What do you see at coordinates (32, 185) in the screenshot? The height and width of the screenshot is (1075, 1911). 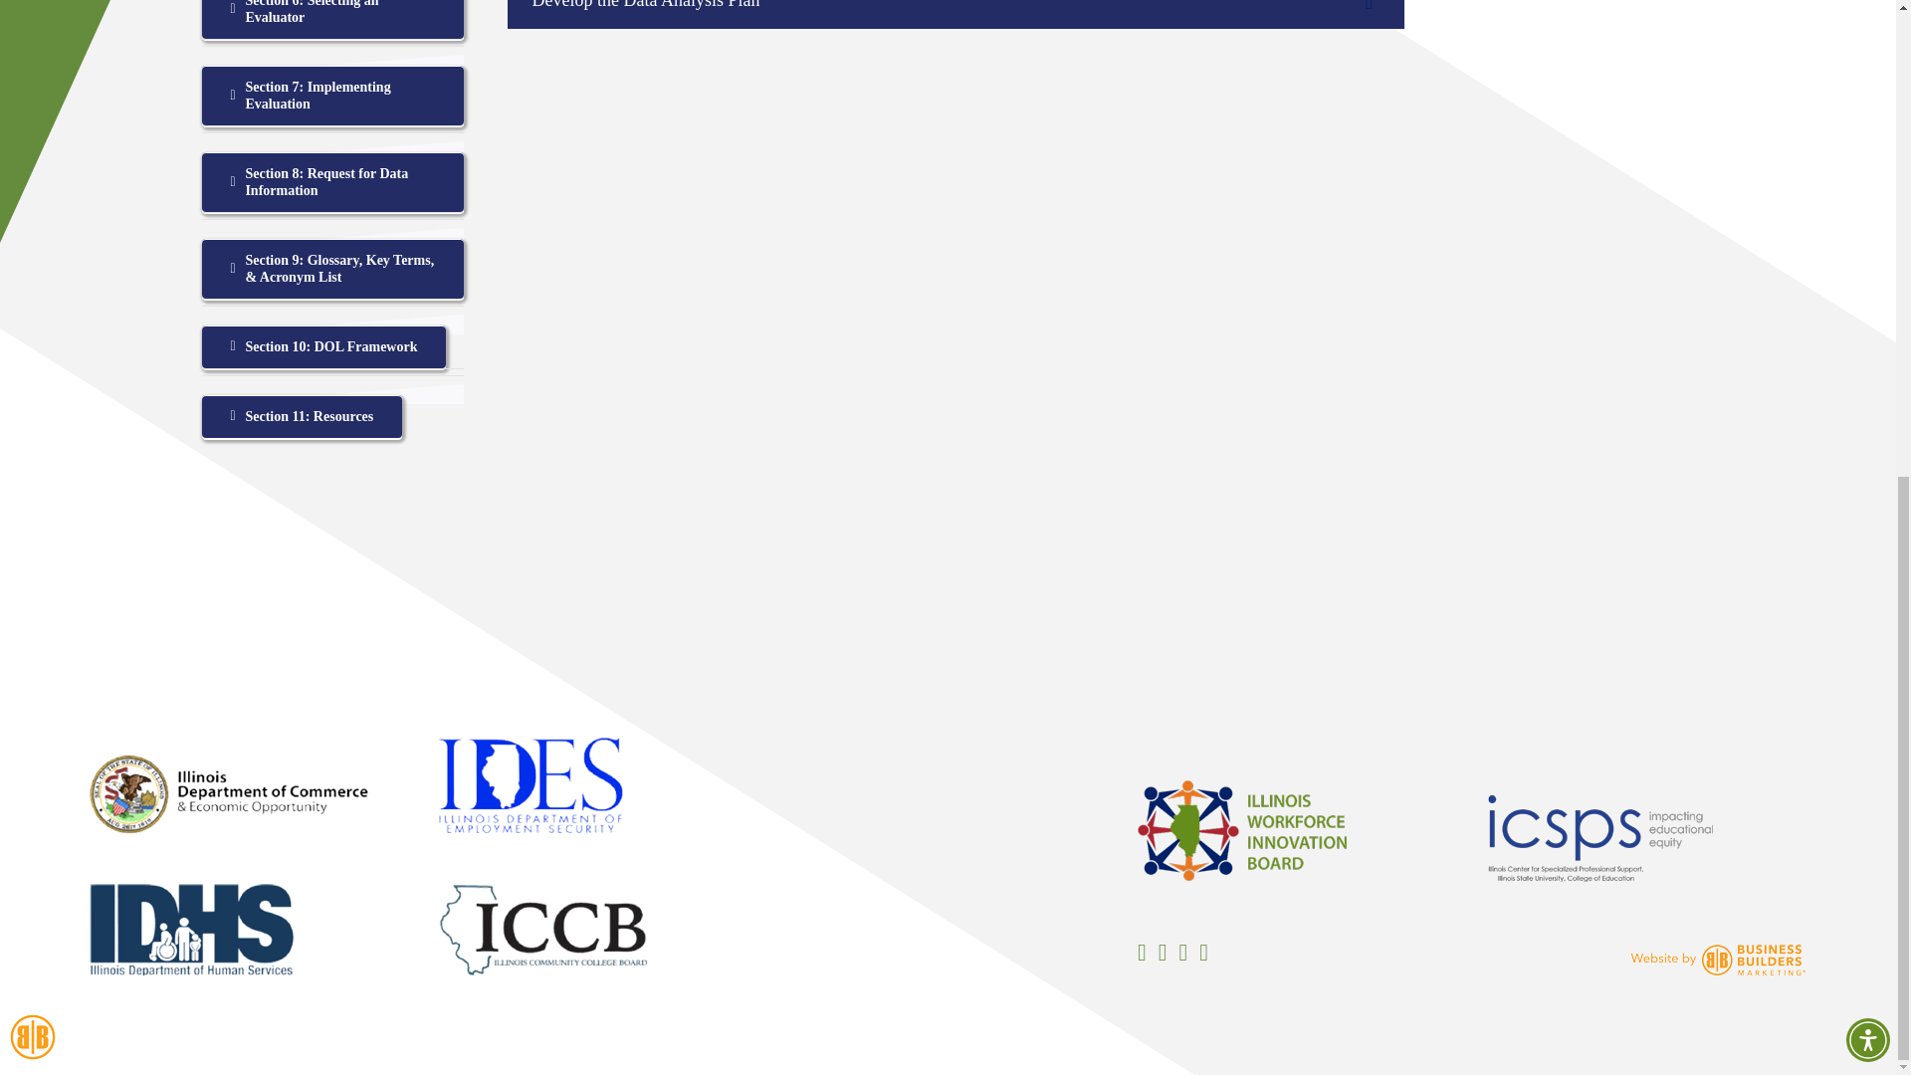 I see `Web Change Request` at bounding box center [32, 185].